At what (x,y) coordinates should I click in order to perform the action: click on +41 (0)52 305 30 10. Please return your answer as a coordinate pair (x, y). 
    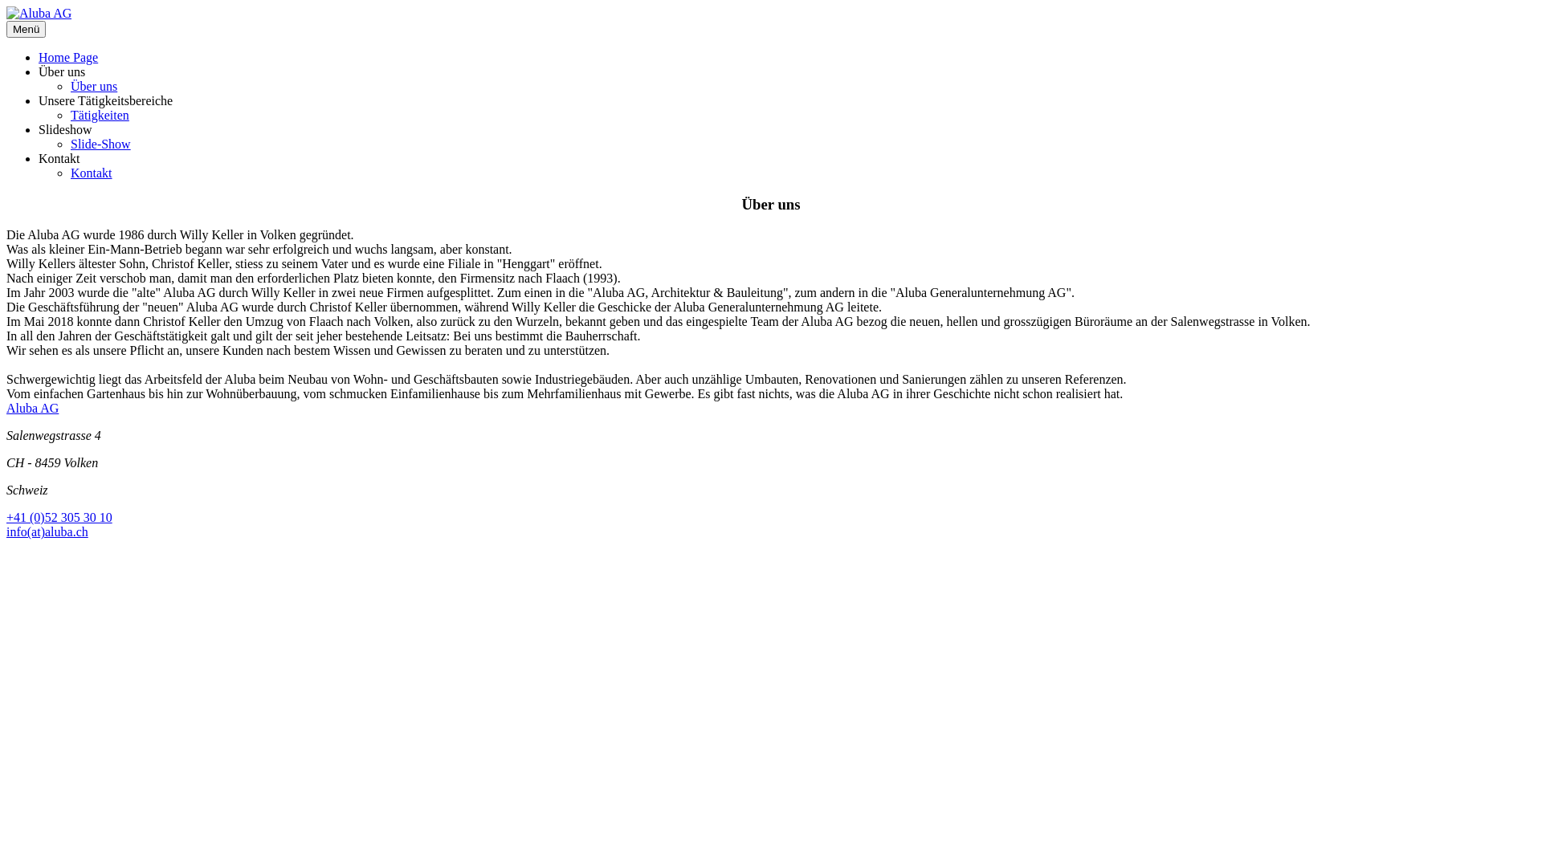
    Looking at the image, I should click on (59, 517).